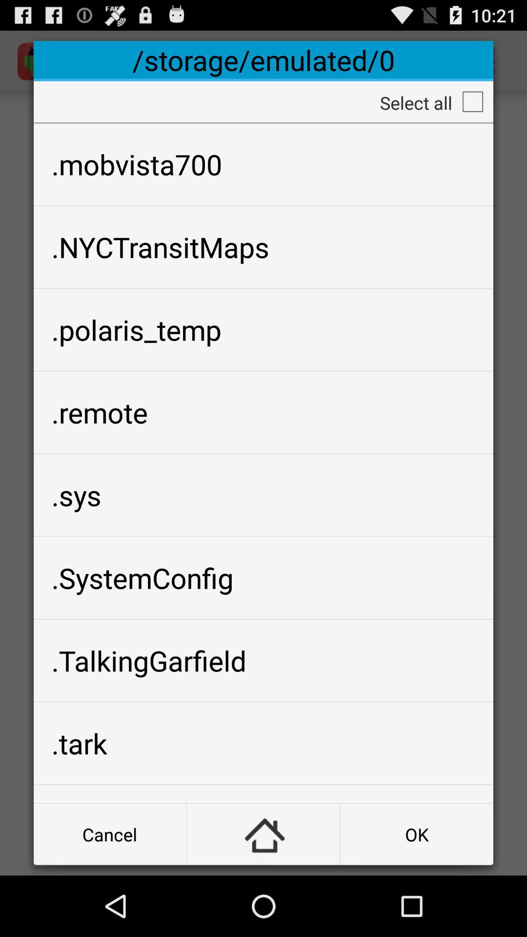 Image resolution: width=527 pixels, height=937 pixels. Describe the element at coordinates (473, 102) in the screenshot. I see `toggle select all` at that location.